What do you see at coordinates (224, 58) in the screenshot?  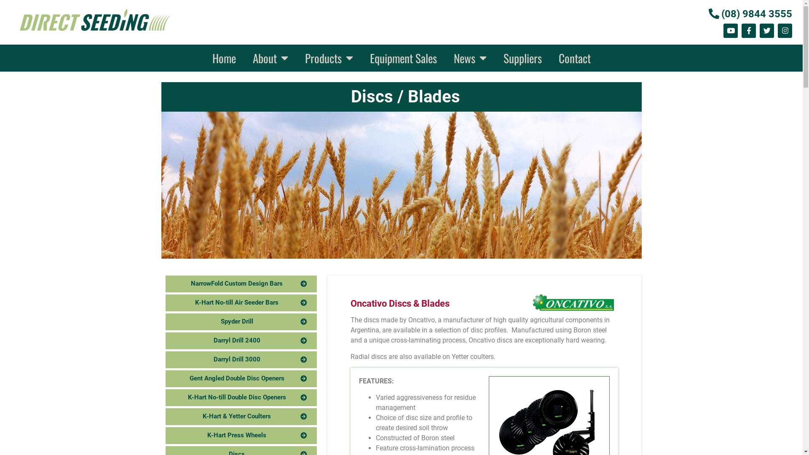 I see `Home` at bounding box center [224, 58].